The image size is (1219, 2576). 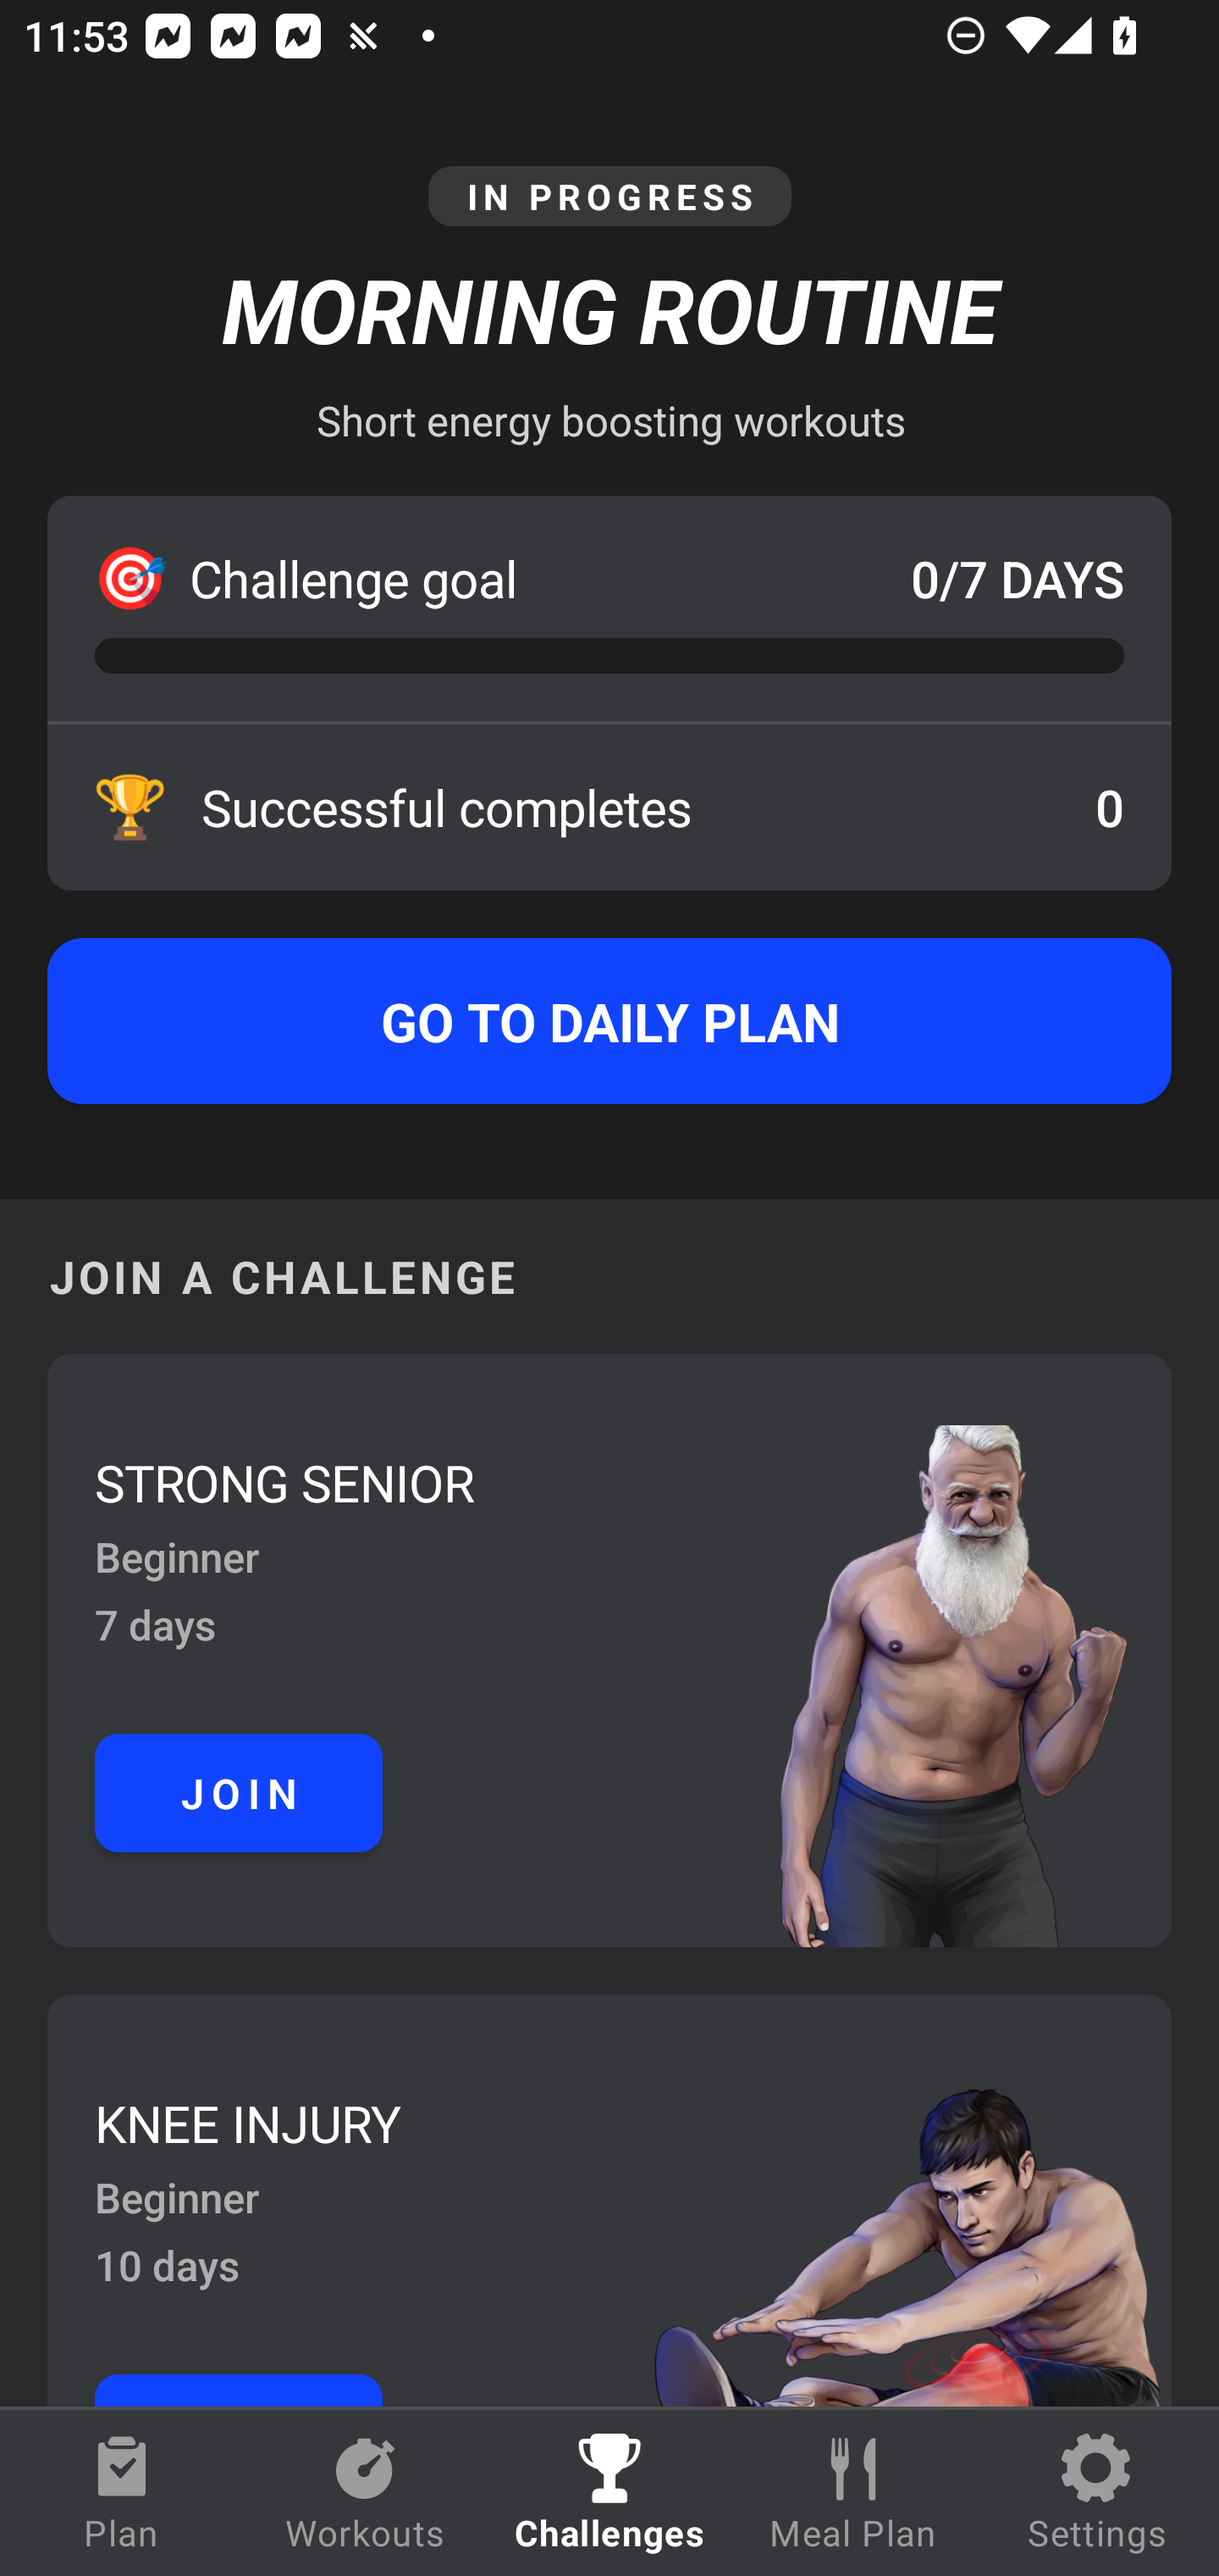 What do you see at coordinates (609, 1021) in the screenshot?
I see `GO TO DAILY PLAN` at bounding box center [609, 1021].